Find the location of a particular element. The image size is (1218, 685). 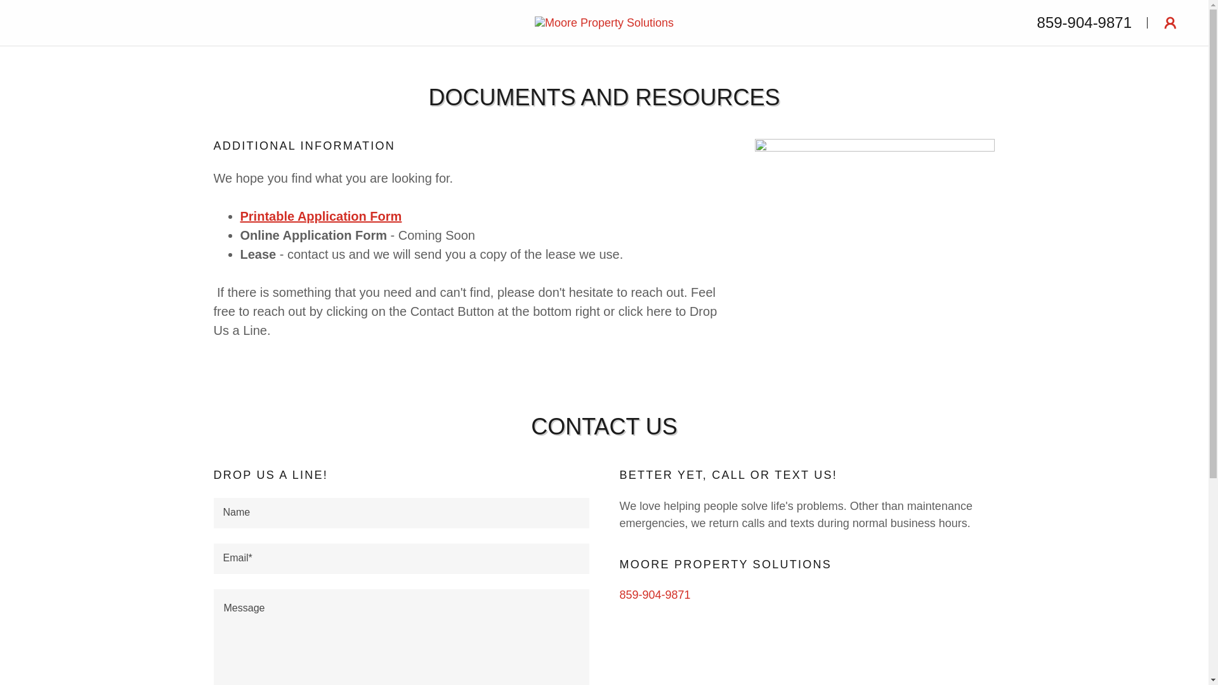

859-904-9871 is located at coordinates (655, 595).